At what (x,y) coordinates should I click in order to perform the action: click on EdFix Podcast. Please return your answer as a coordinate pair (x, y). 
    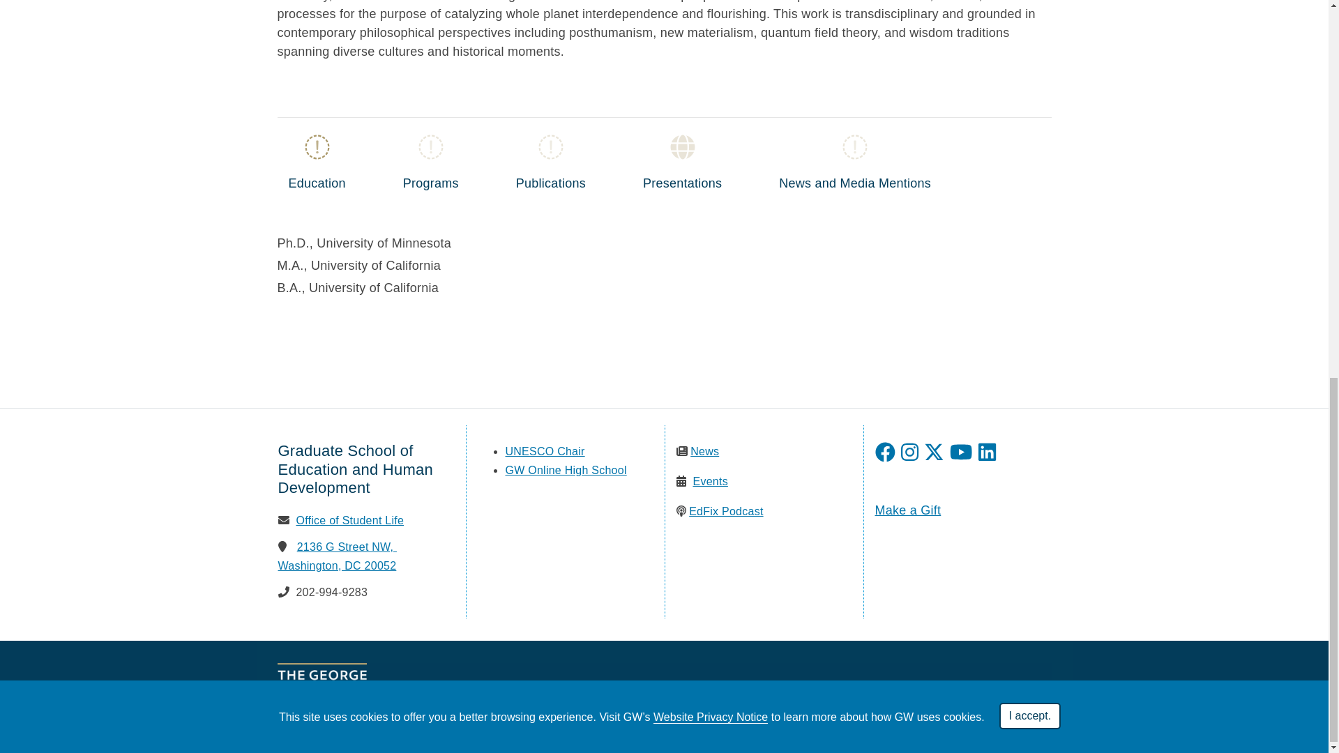
    Looking at the image, I should click on (726, 510).